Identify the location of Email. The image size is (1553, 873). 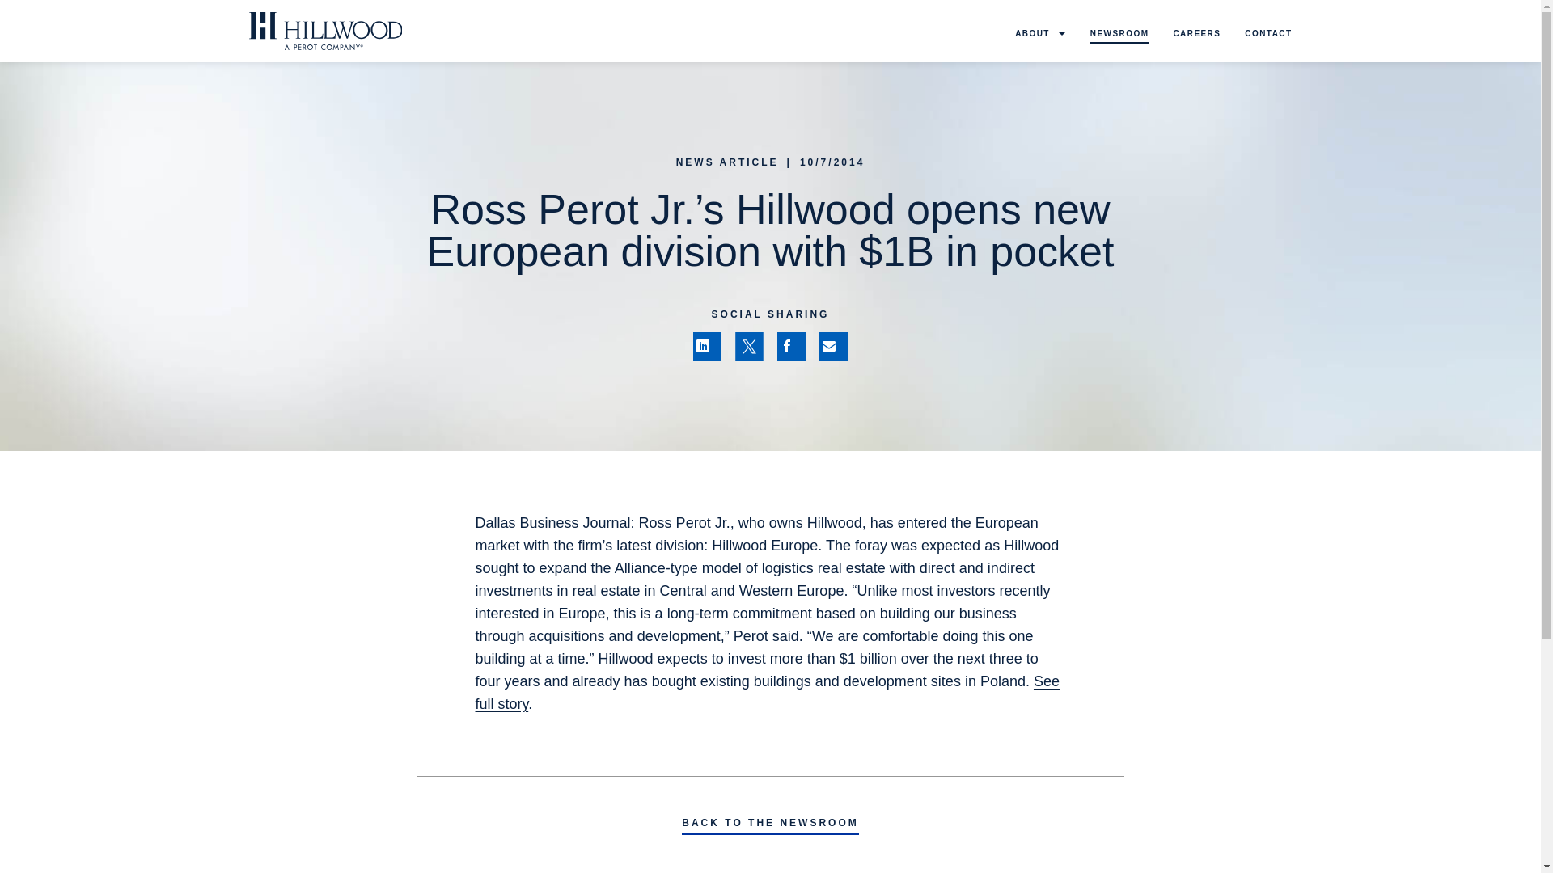
(833, 346).